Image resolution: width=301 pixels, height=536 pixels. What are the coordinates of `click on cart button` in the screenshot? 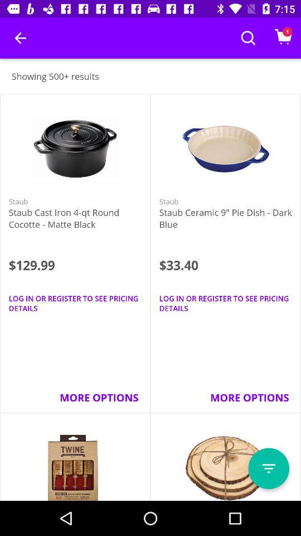 It's located at (283, 38).